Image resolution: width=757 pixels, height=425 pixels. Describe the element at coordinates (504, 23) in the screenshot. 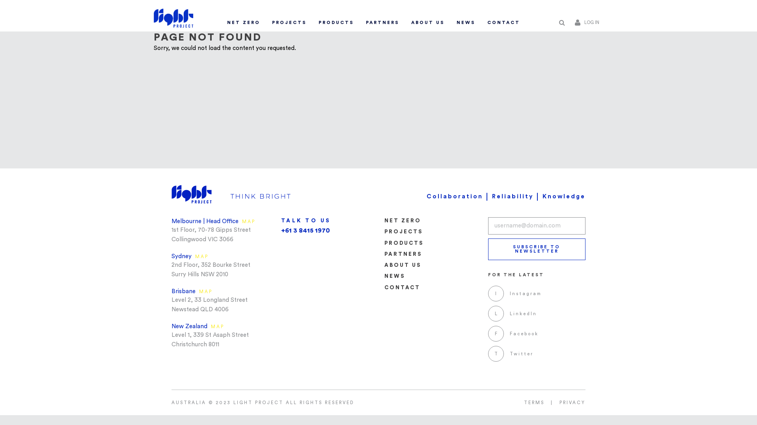

I see `CONTACT` at that location.